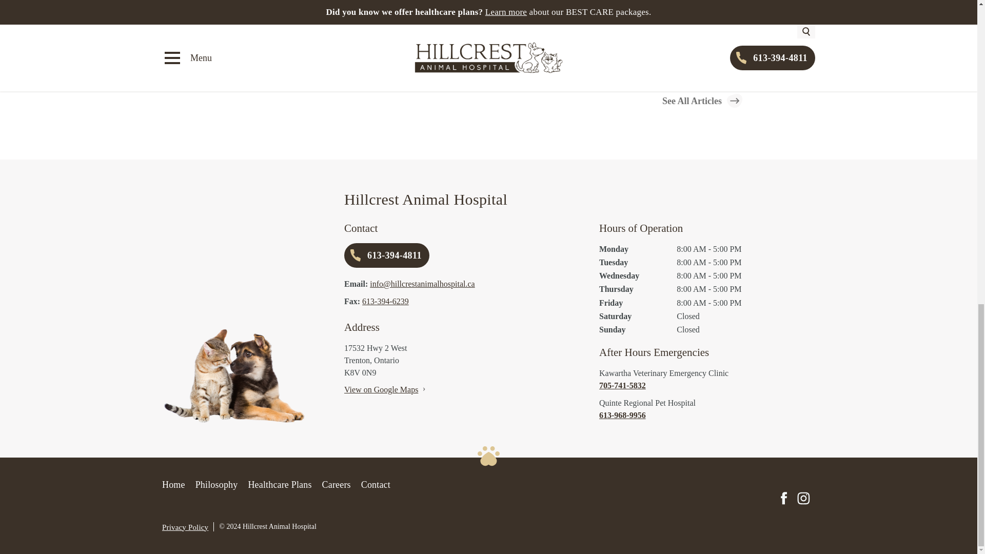  I want to click on 705-741-5832, so click(707, 385).